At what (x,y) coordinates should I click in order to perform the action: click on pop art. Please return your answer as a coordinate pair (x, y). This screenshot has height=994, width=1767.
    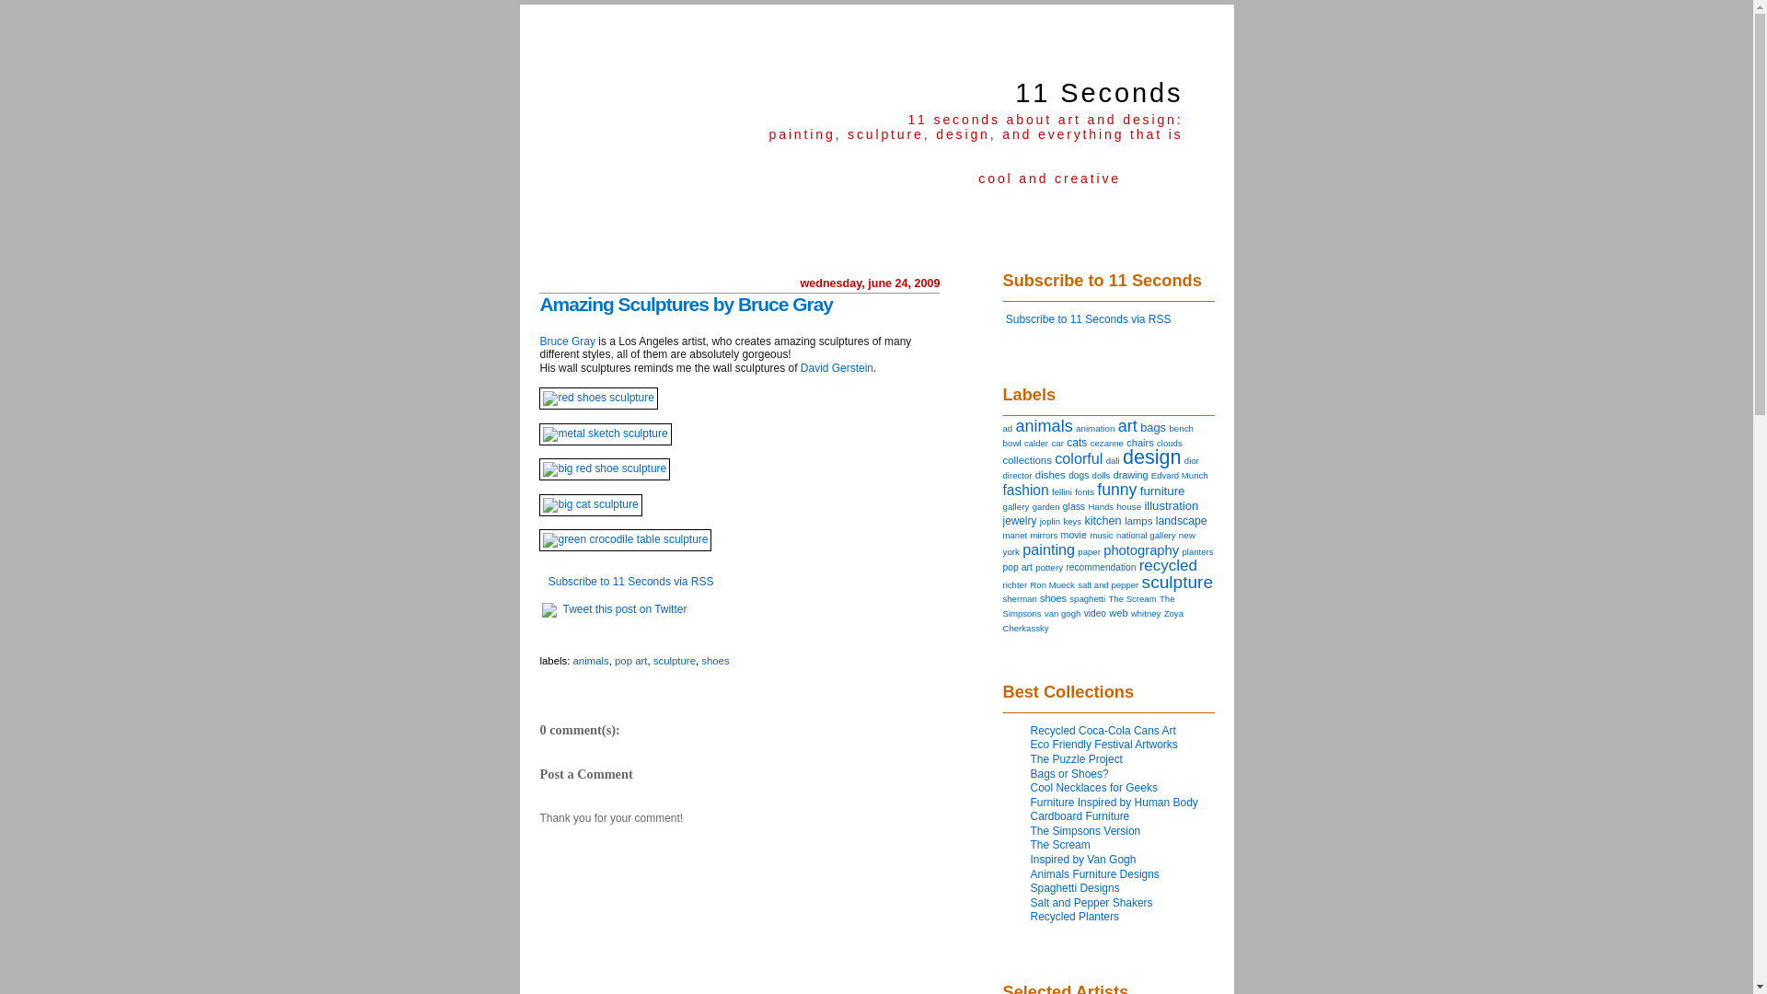
    Looking at the image, I should click on (1018, 567).